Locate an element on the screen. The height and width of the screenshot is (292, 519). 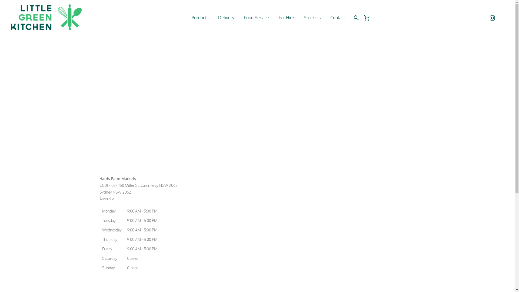
Contact is located at coordinates (337, 17).